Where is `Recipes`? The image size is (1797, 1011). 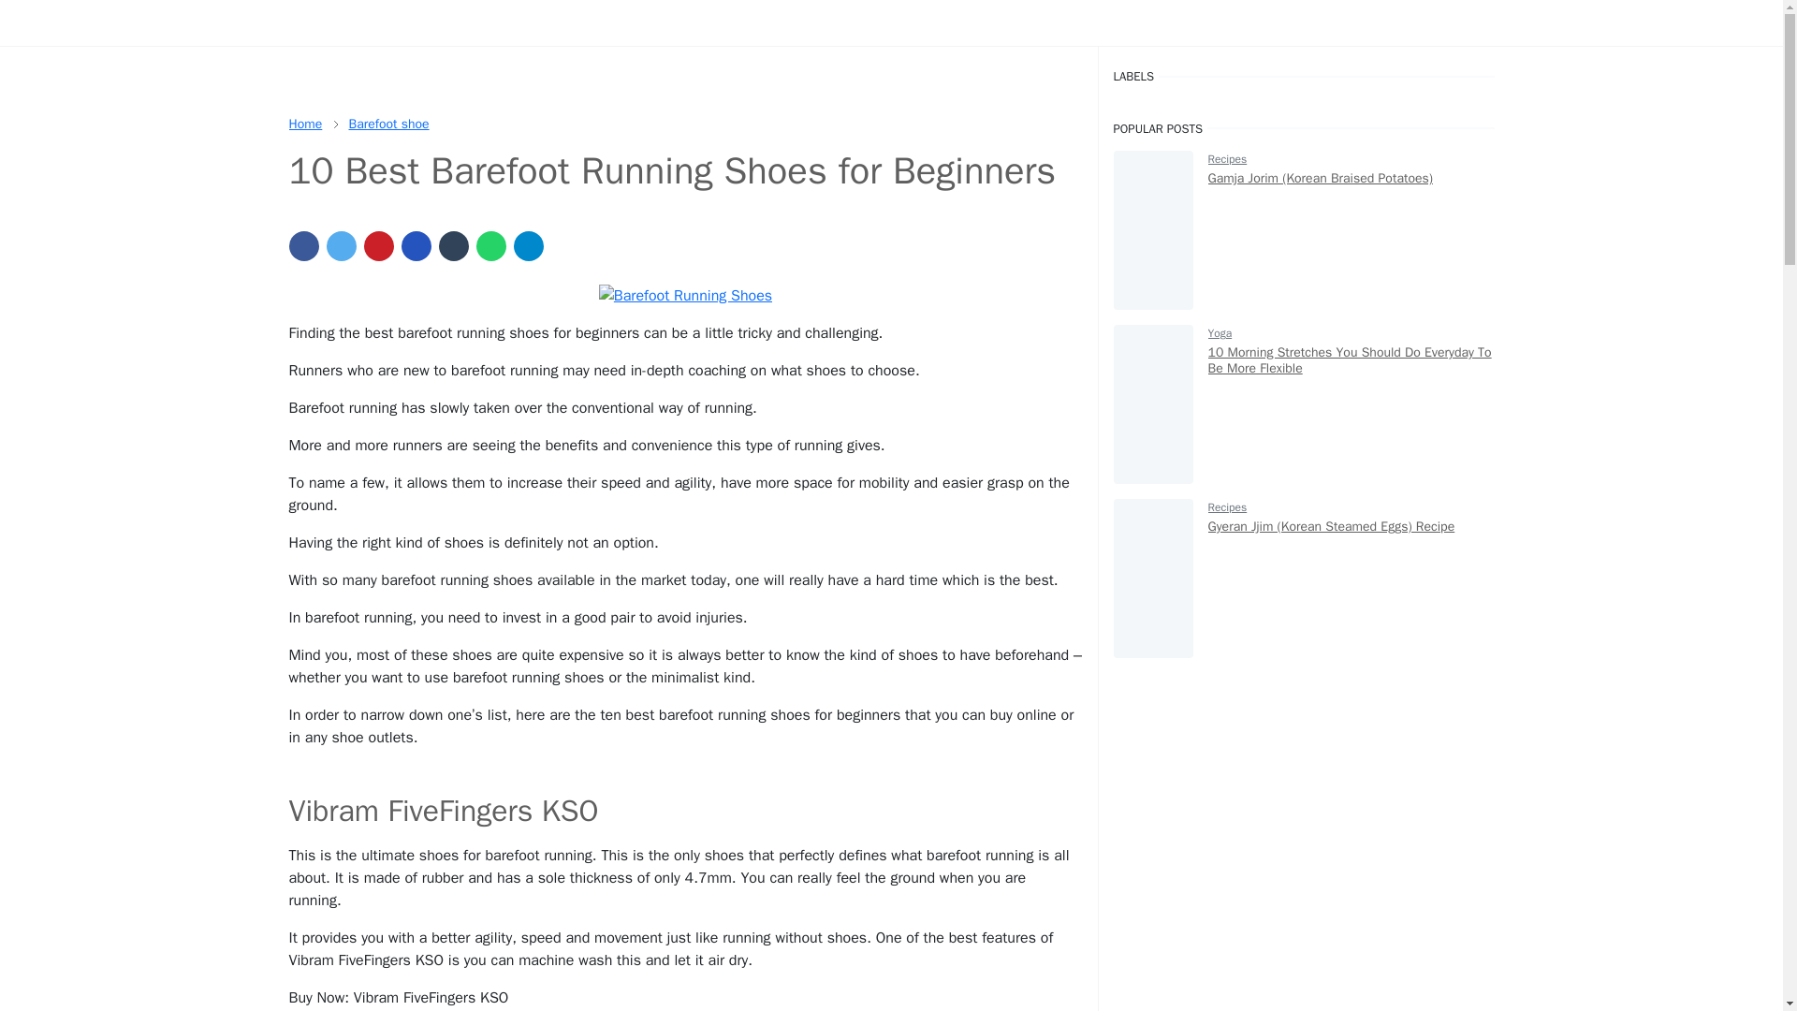
Recipes is located at coordinates (1227, 159).